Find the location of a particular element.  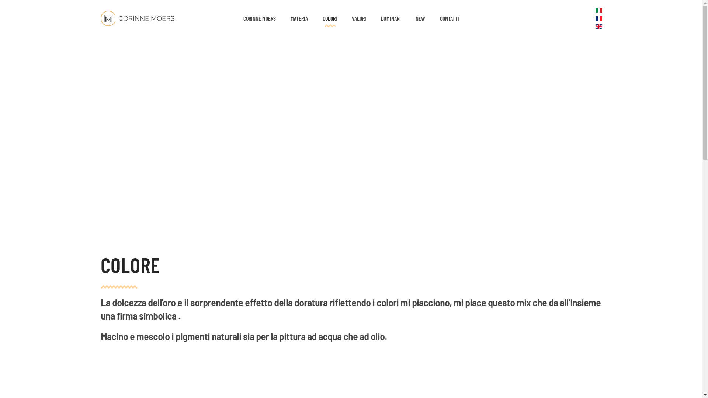

VALORI is located at coordinates (359, 18).